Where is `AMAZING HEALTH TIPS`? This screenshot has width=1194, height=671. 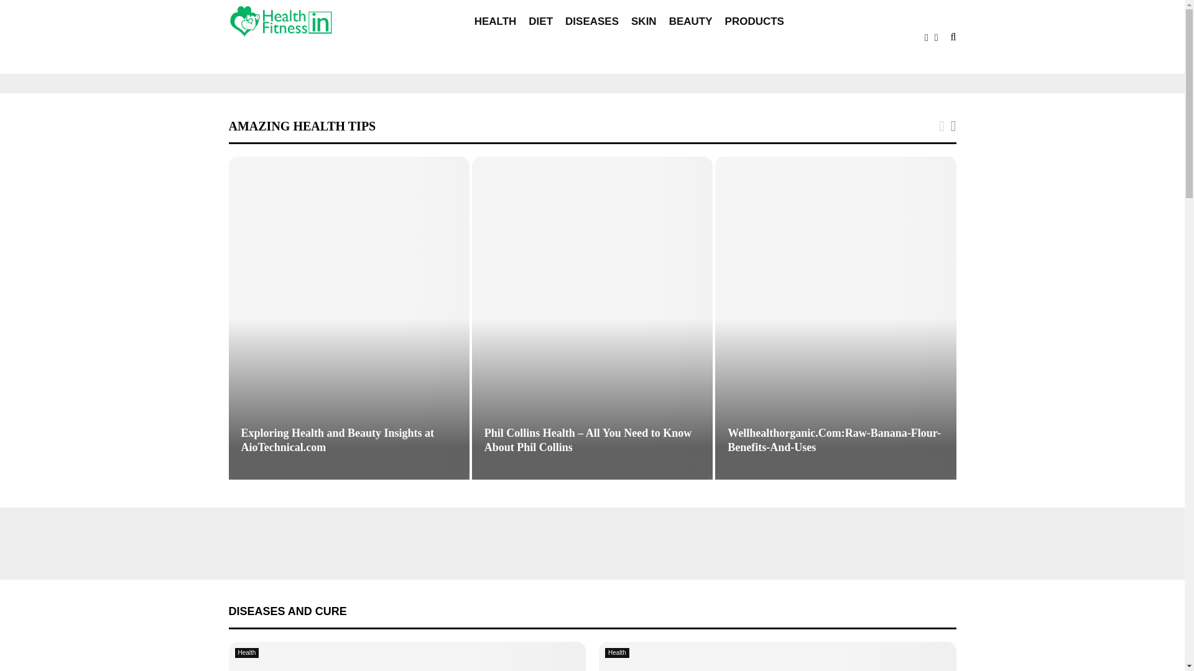
AMAZING HEALTH TIPS is located at coordinates (302, 126).